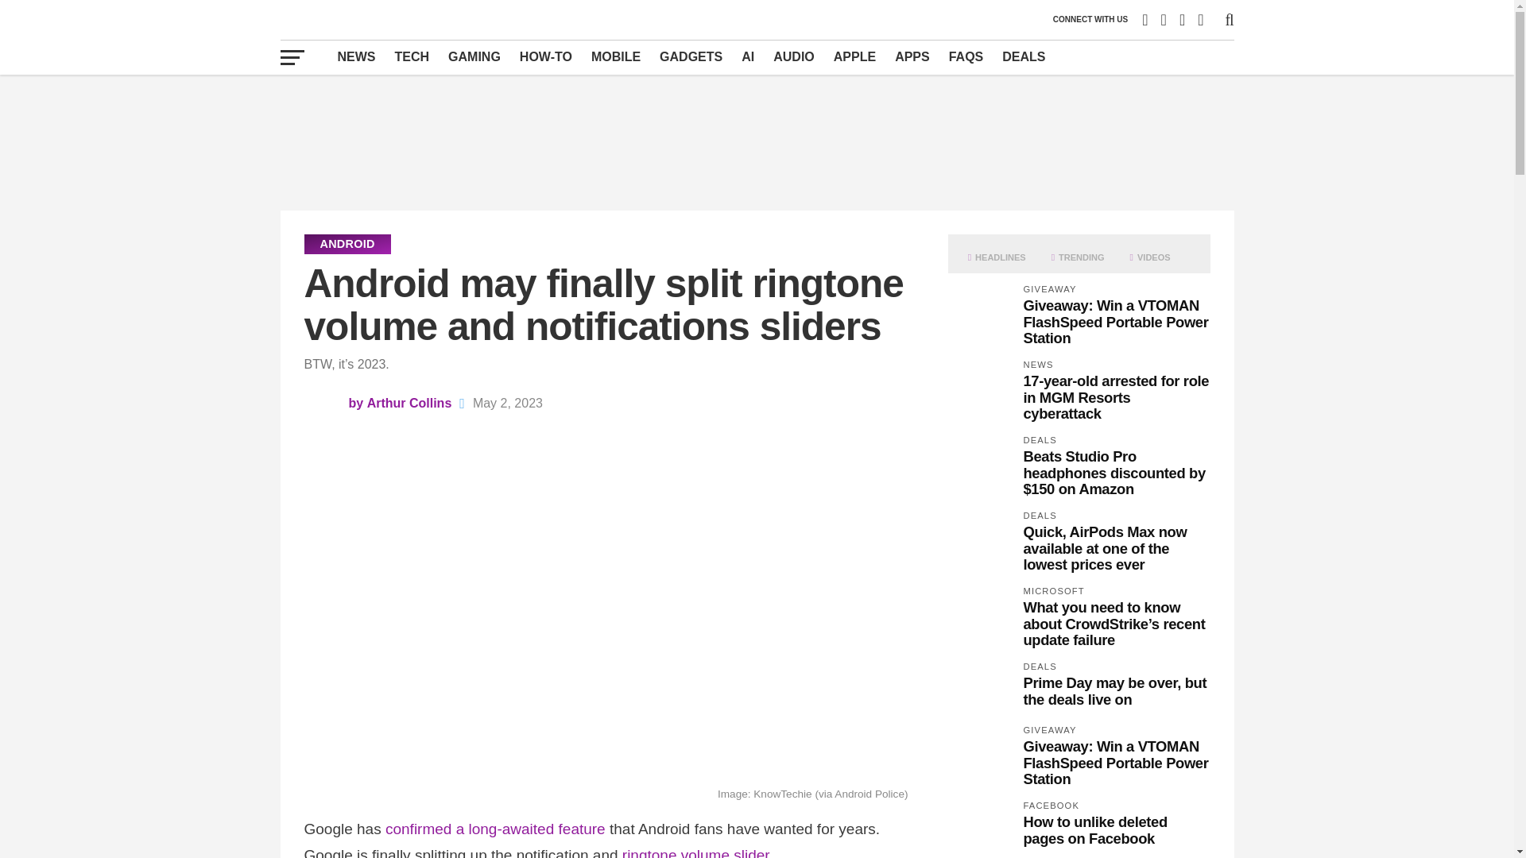  I want to click on Posts by Arthur Collins, so click(409, 403).